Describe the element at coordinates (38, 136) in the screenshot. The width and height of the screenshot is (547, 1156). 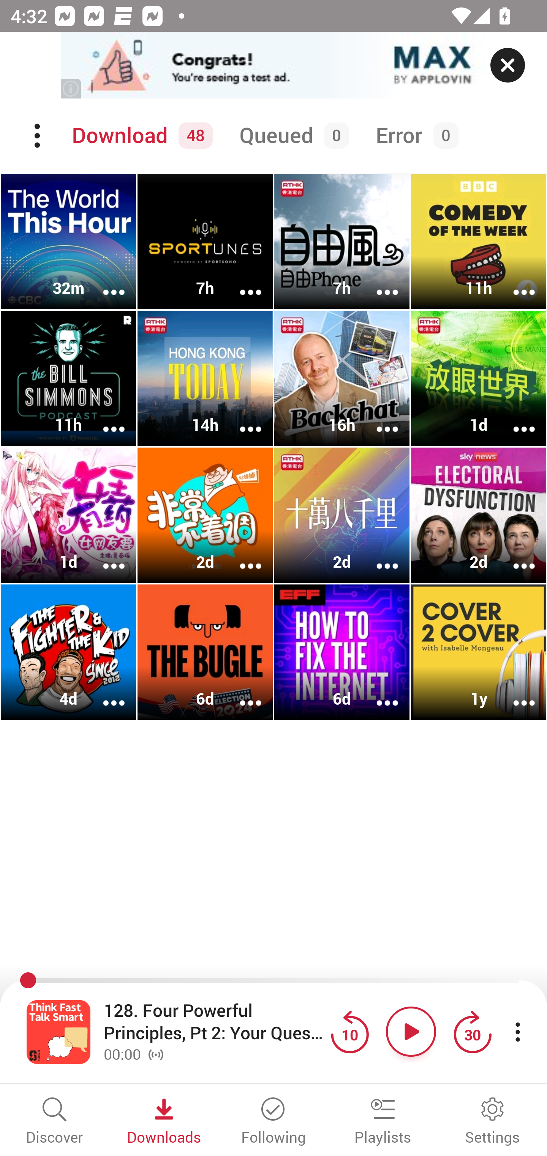
I see `Menu` at that location.